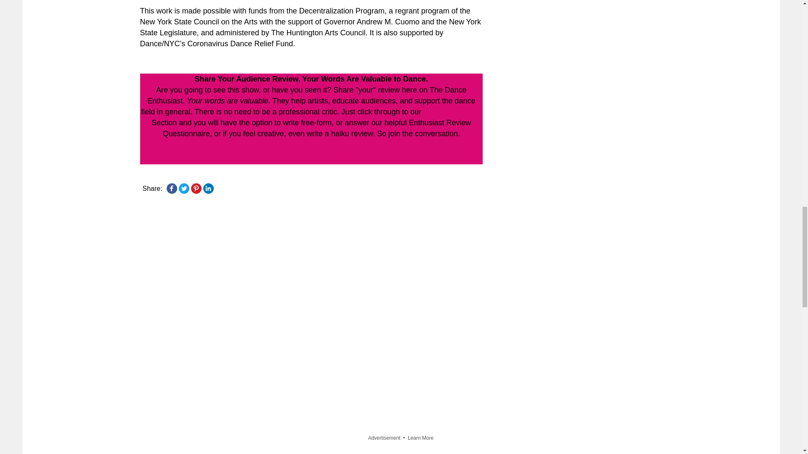 The width and height of the screenshot is (808, 454). I want to click on Facebook, so click(172, 188).